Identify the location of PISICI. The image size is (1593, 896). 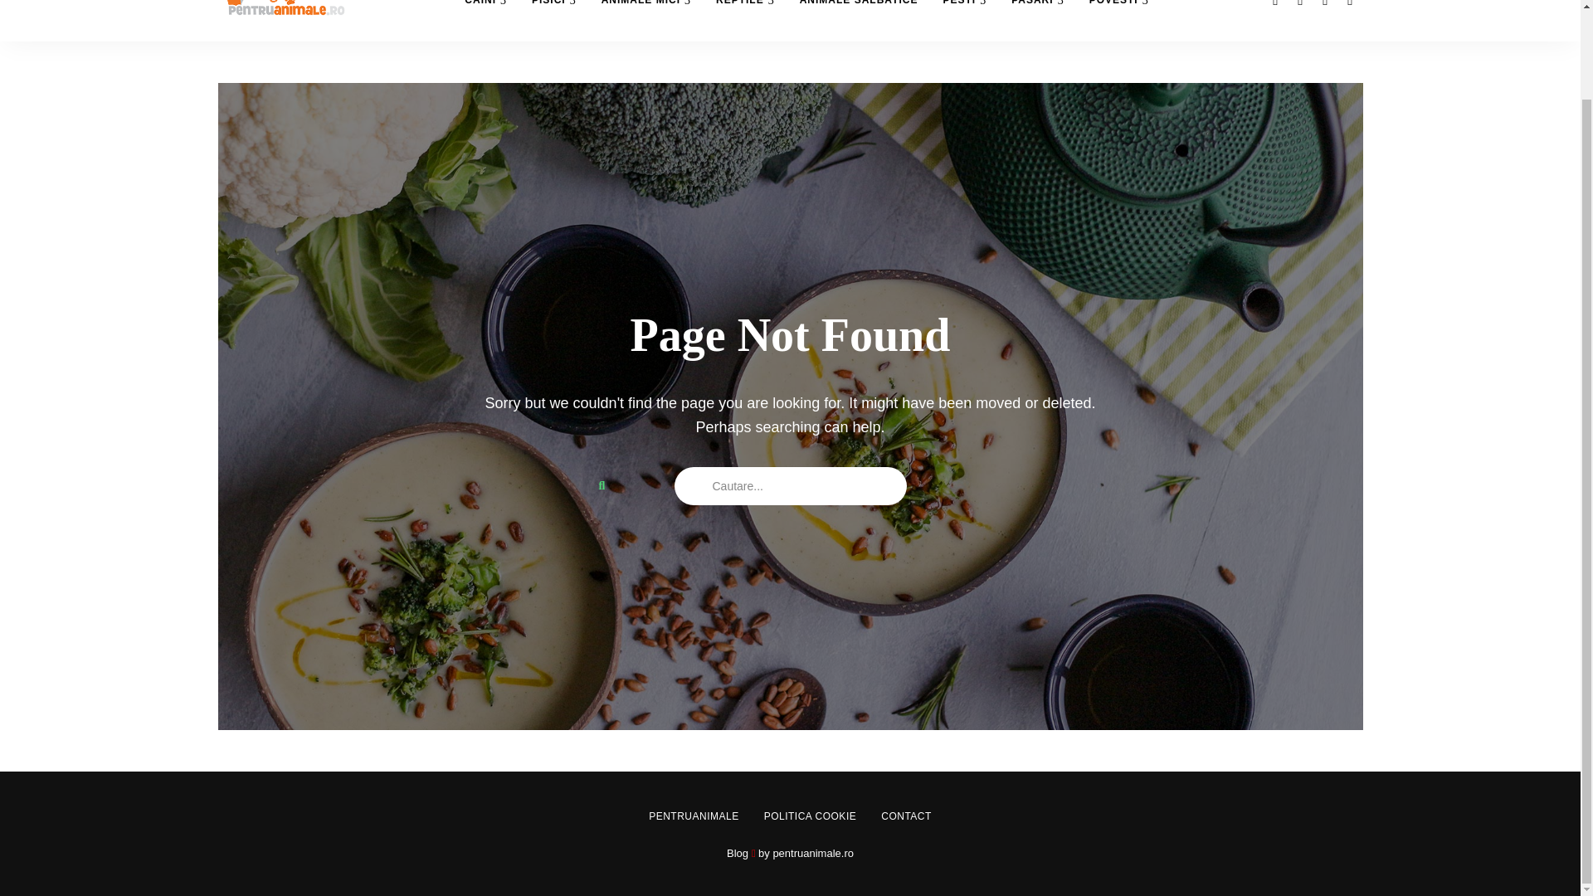
(554, 20).